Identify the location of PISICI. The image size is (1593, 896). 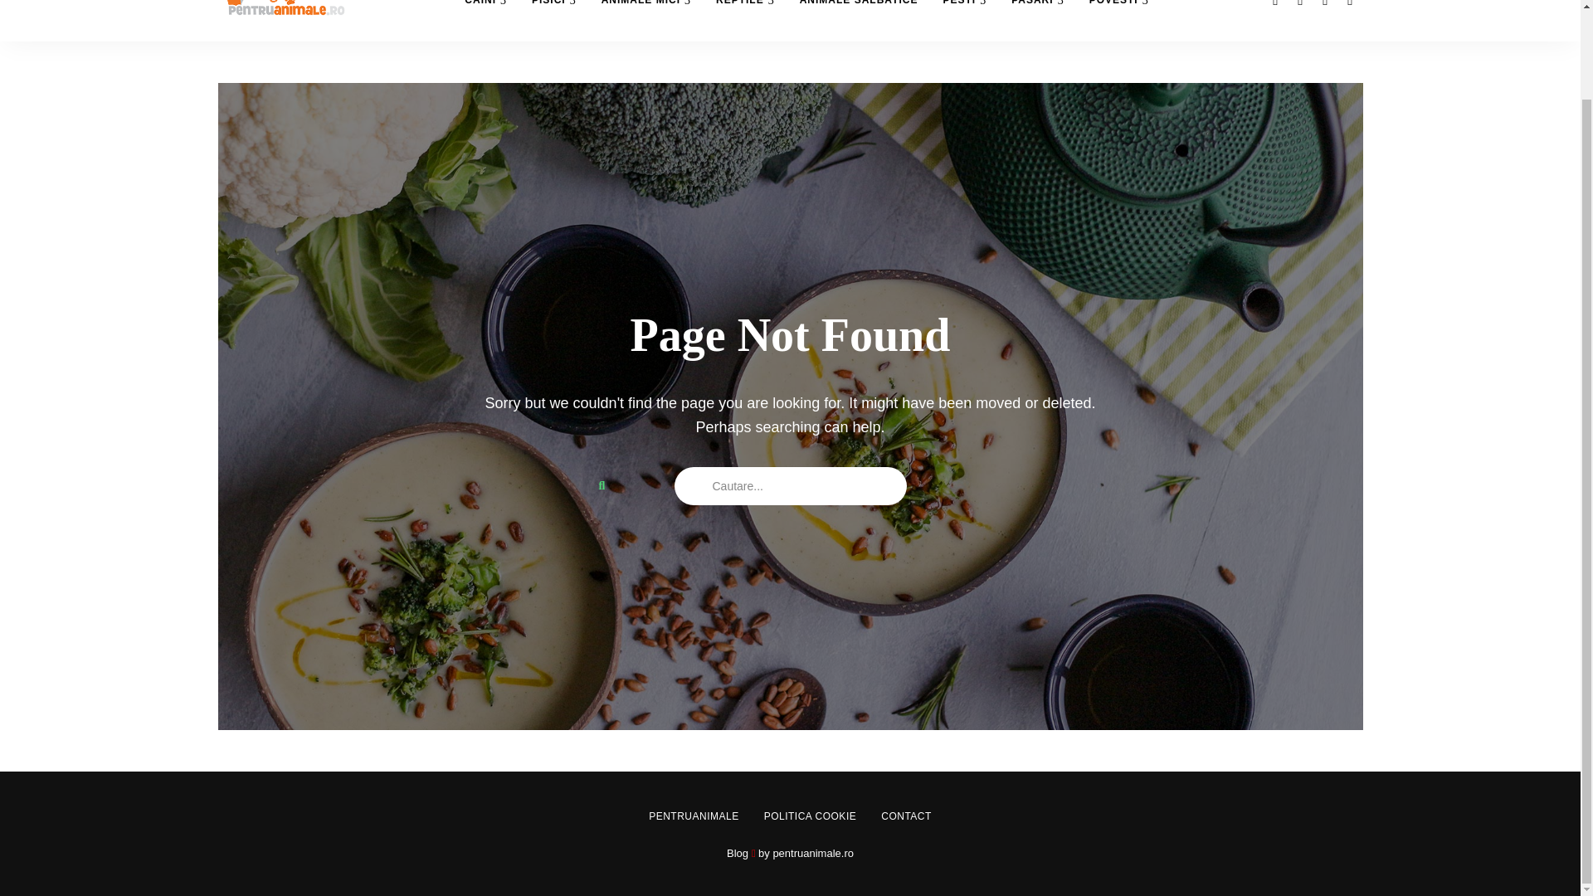
(554, 20).